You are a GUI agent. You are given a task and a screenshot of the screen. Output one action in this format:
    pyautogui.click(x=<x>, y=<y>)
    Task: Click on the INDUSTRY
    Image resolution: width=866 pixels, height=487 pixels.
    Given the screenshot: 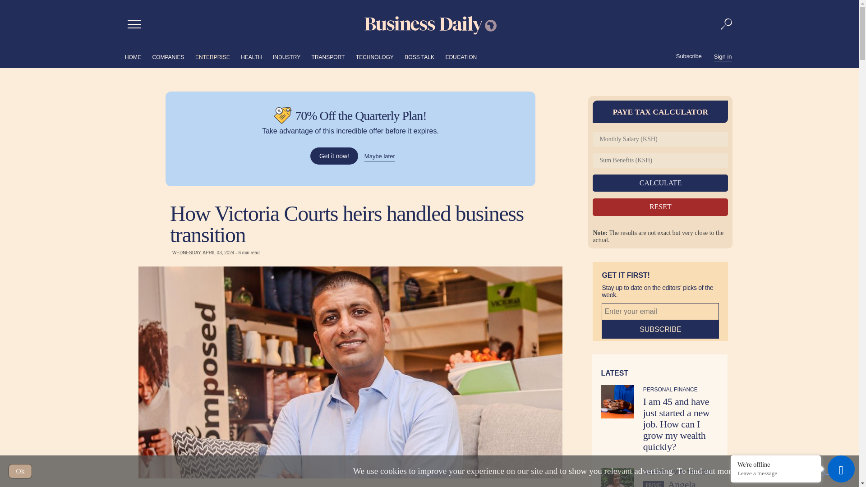 What is the action you would take?
    pyautogui.click(x=286, y=57)
    